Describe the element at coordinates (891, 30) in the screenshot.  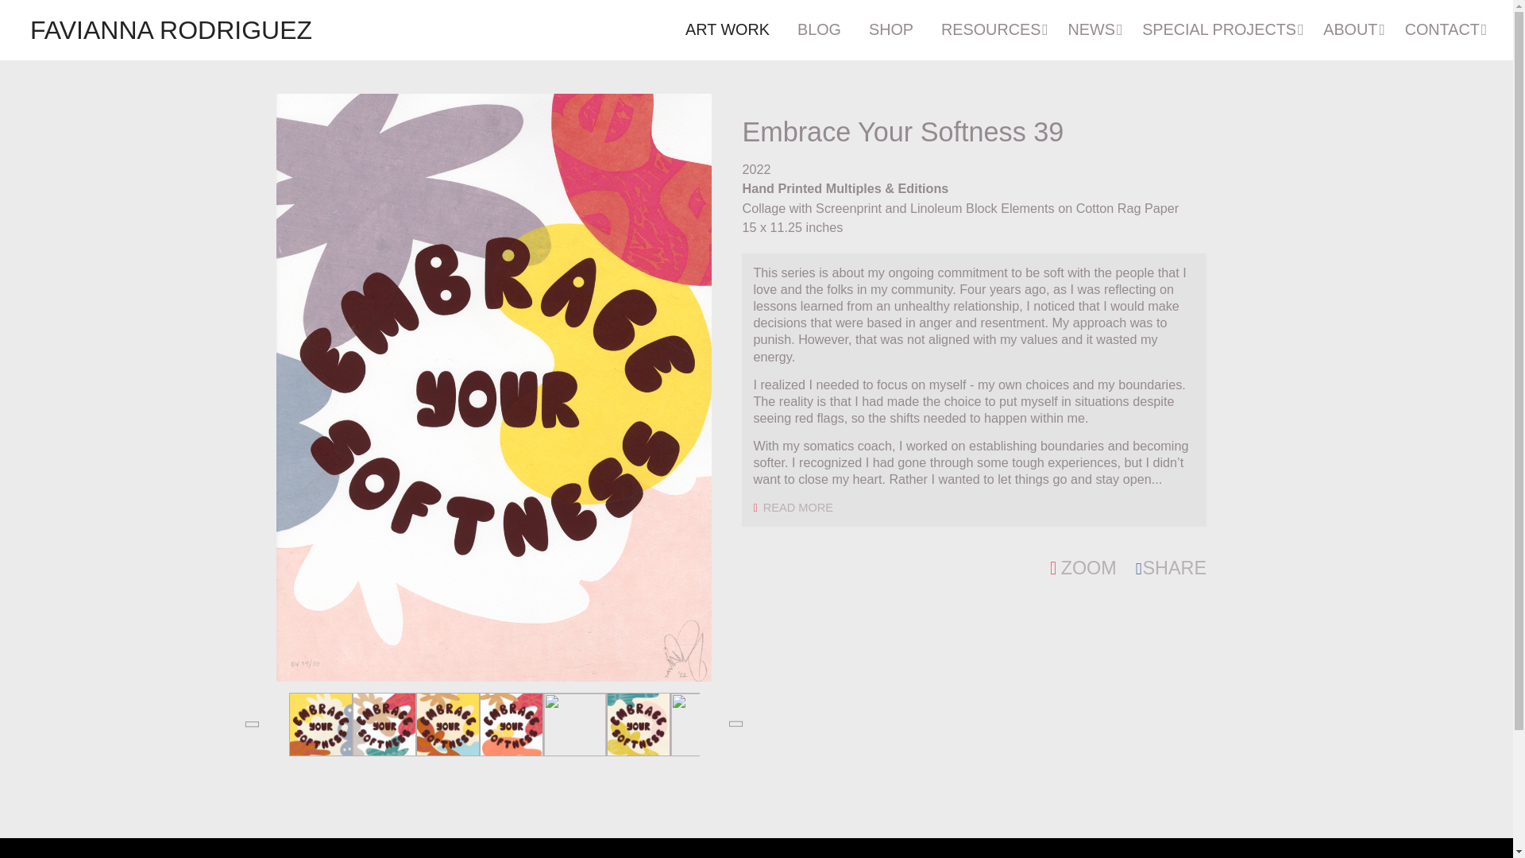
I see `SHOP` at that location.